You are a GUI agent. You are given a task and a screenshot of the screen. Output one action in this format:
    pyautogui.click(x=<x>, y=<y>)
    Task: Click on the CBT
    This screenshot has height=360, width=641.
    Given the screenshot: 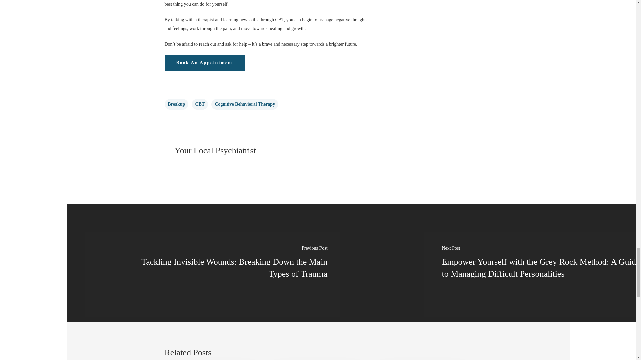 What is the action you would take?
    pyautogui.click(x=200, y=104)
    